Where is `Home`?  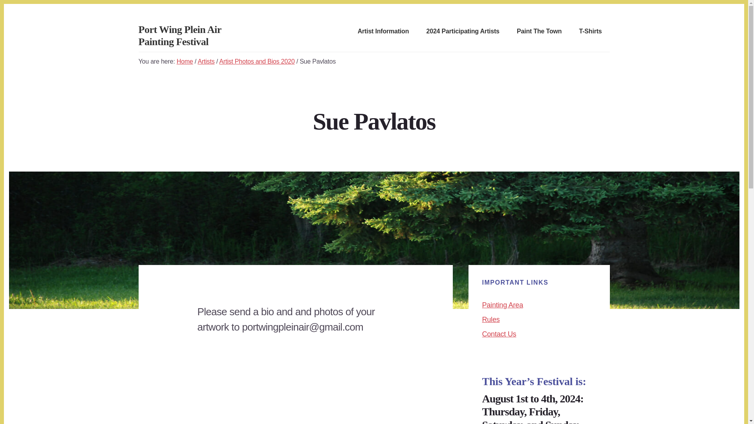
Home is located at coordinates (185, 61).